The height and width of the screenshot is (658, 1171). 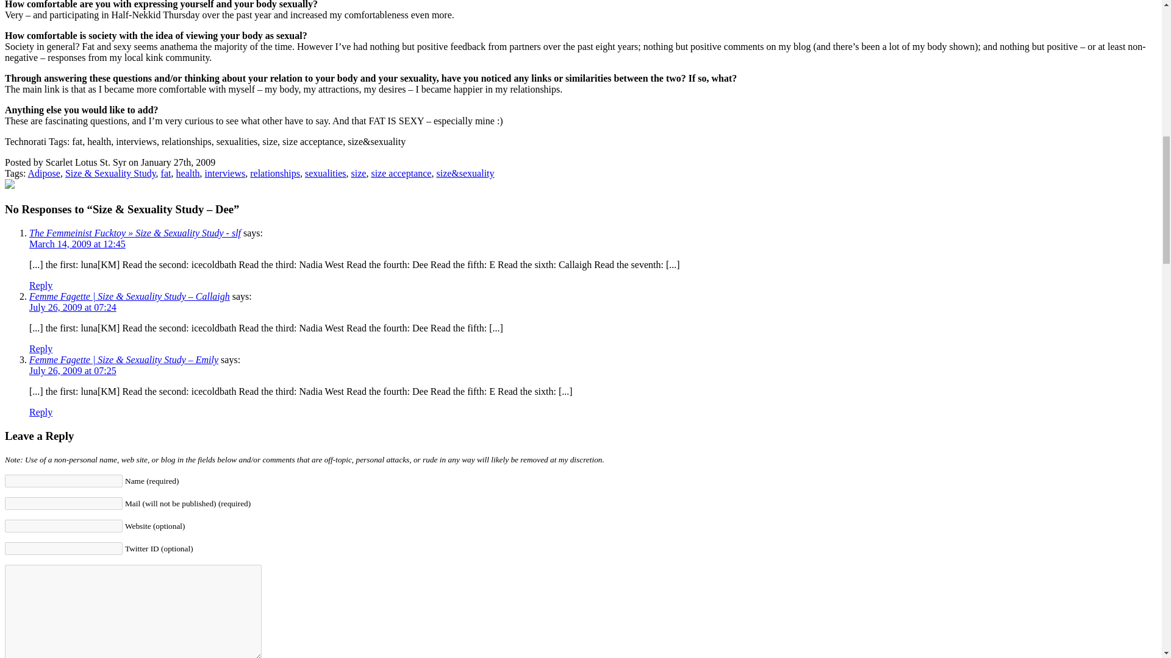 What do you see at coordinates (41, 348) in the screenshot?
I see `Reply` at bounding box center [41, 348].